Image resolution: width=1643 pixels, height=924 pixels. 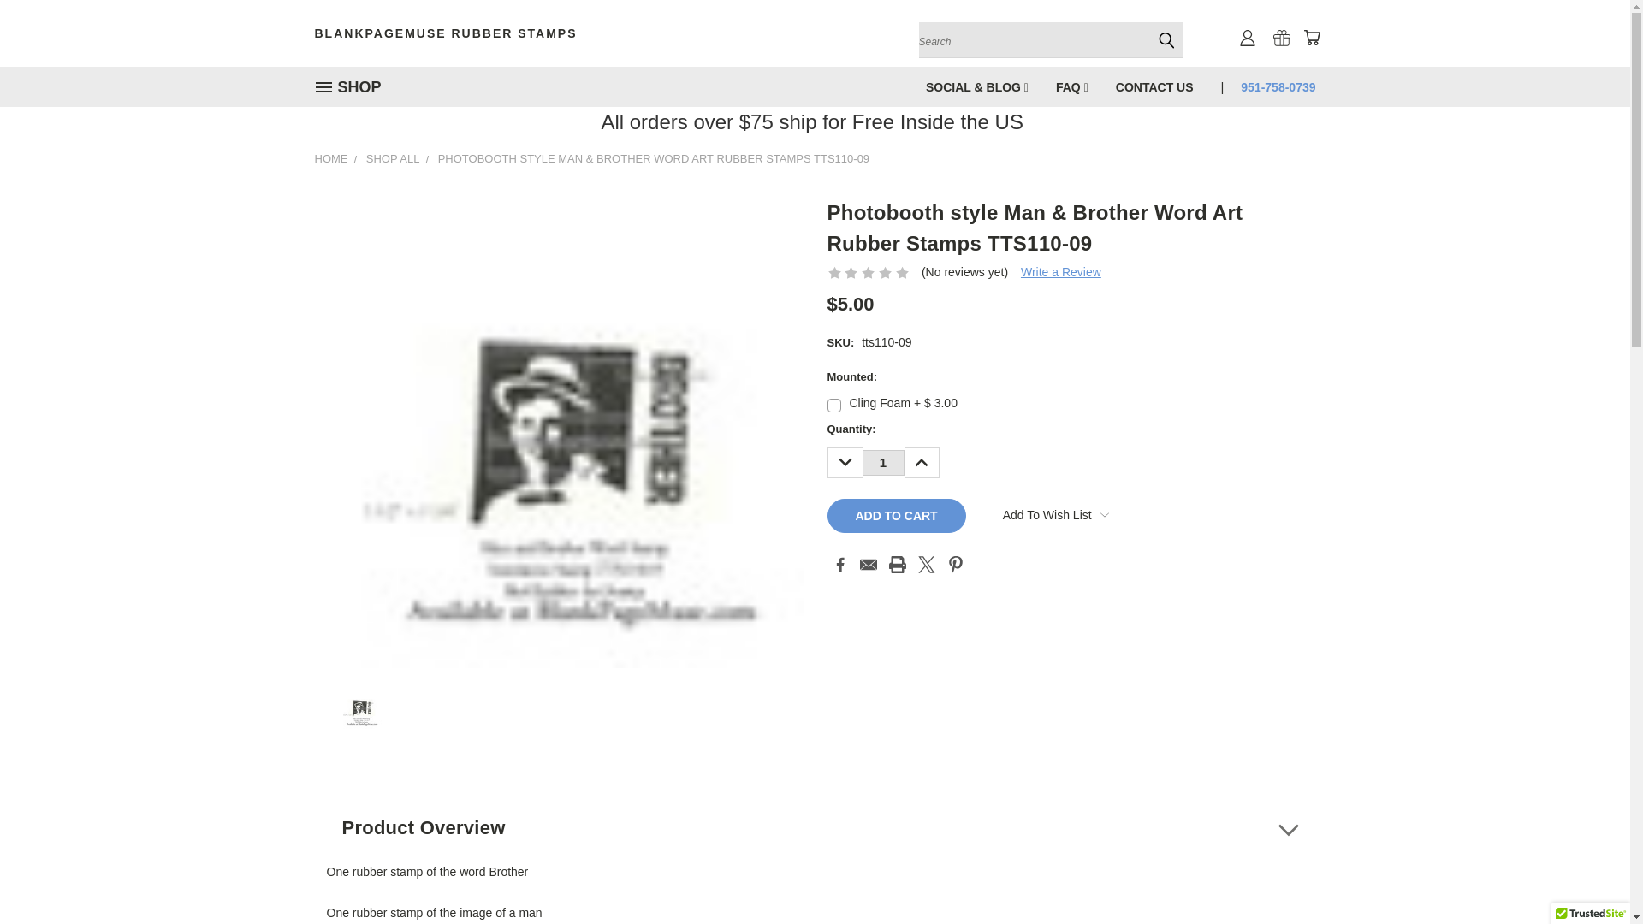 What do you see at coordinates (840, 565) in the screenshot?
I see `Facebook` at bounding box center [840, 565].